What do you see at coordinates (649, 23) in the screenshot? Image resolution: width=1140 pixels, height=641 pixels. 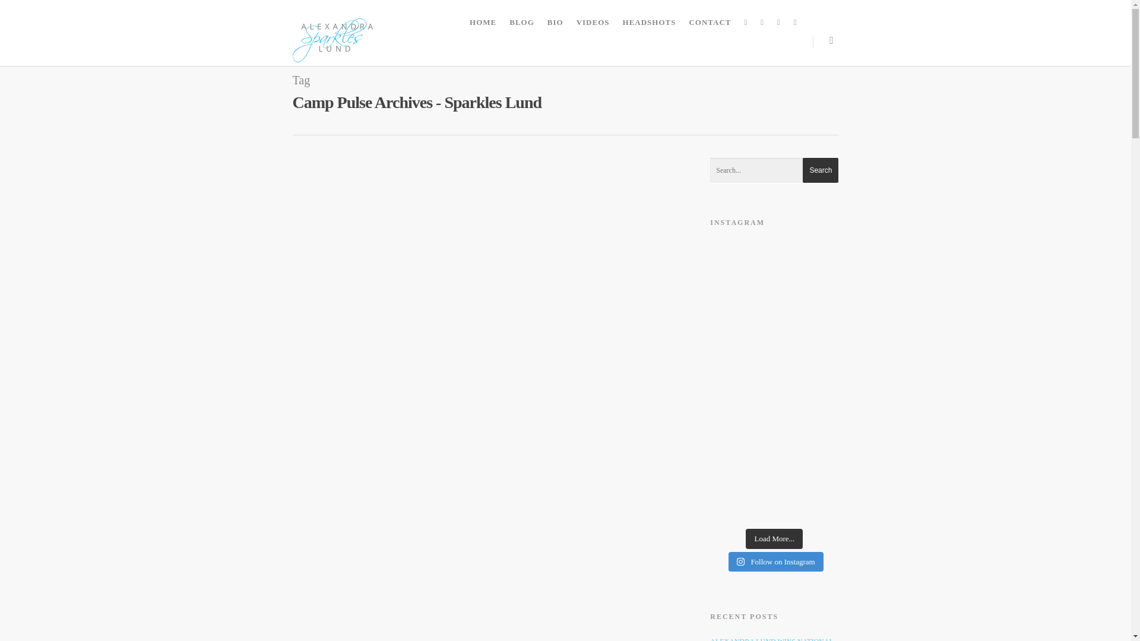 I see `HEADSHOTS` at bounding box center [649, 23].